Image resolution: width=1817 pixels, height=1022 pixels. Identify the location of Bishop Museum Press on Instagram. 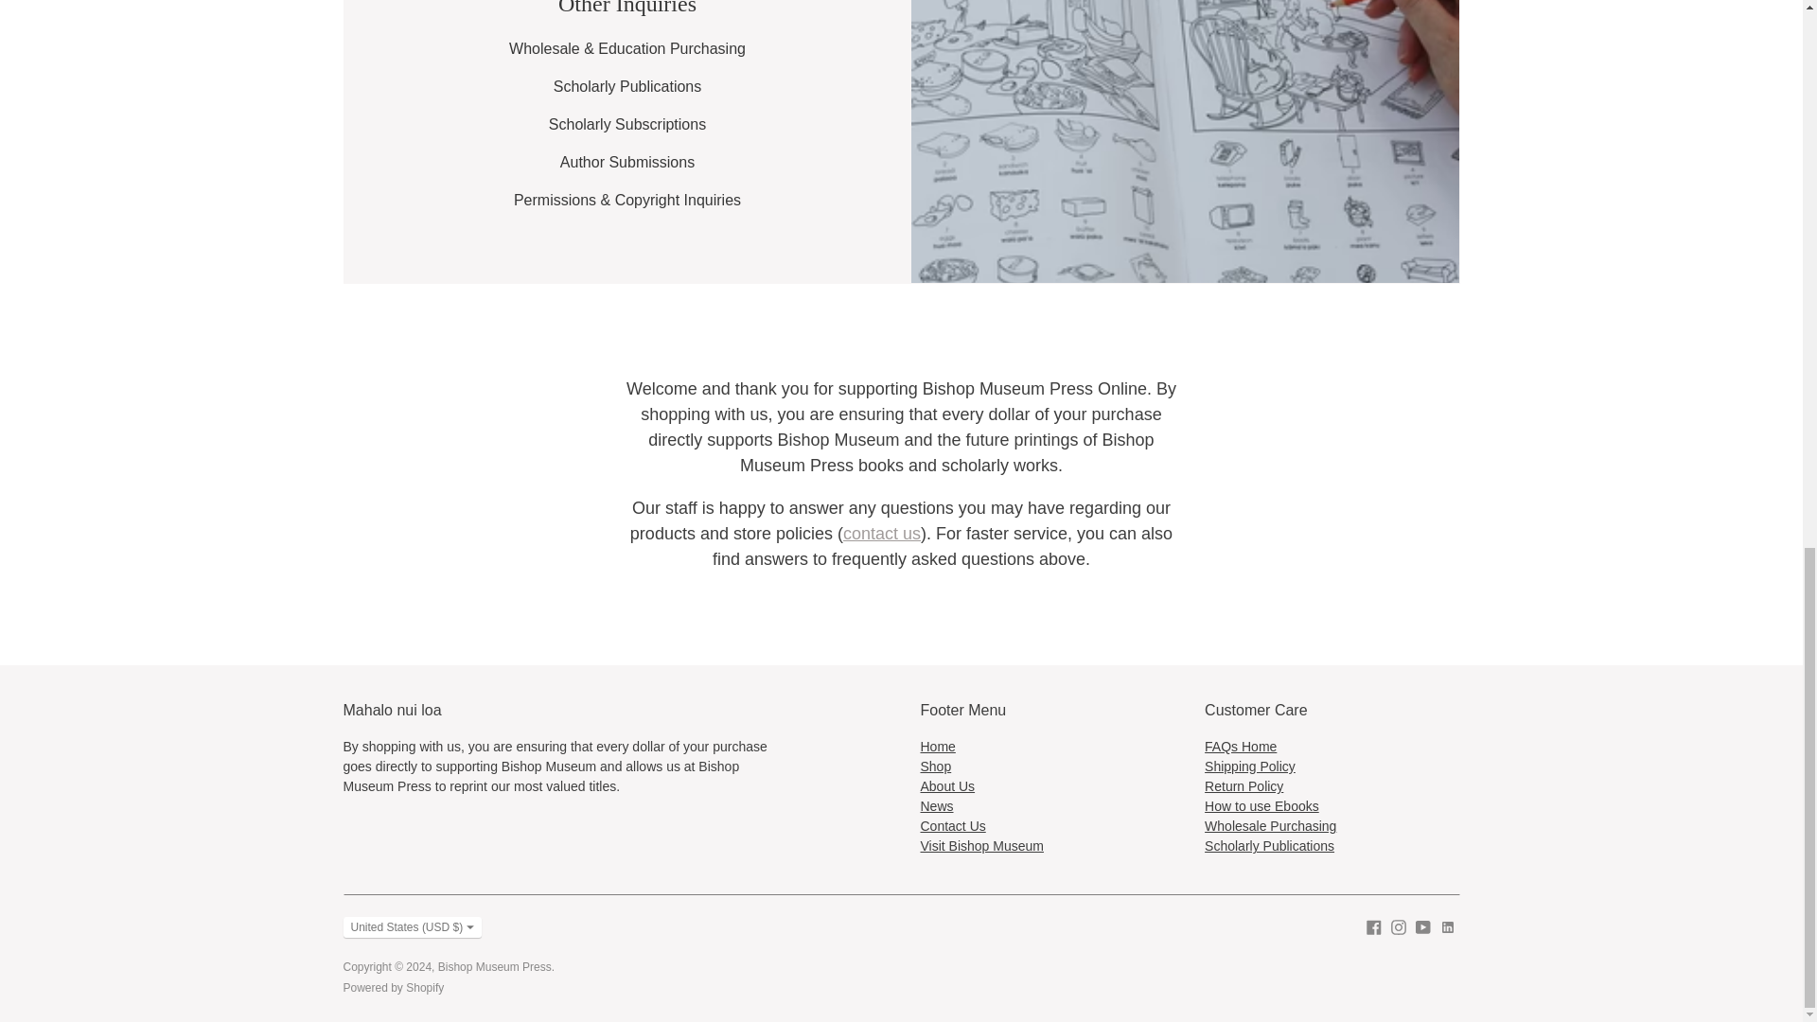
(1399, 925).